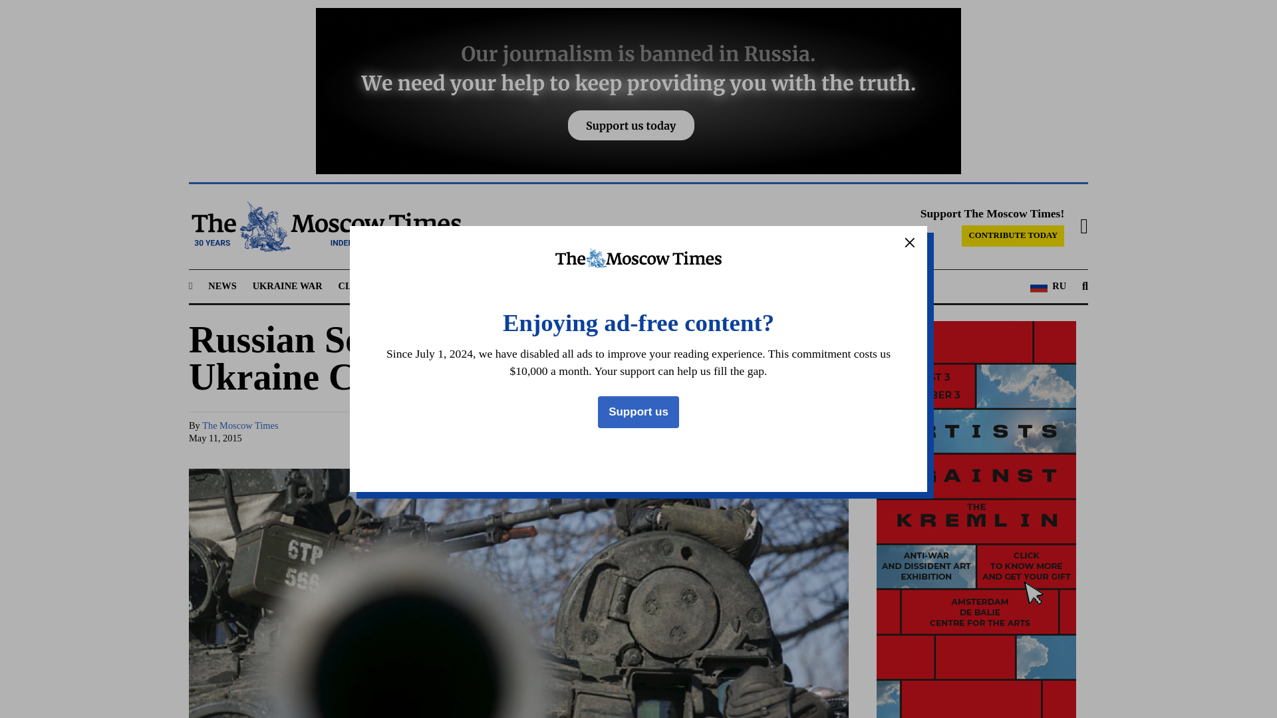 The image size is (1277, 718). Describe the element at coordinates (360, 286) in the screenshot. I see `CLIMATE` at that location.